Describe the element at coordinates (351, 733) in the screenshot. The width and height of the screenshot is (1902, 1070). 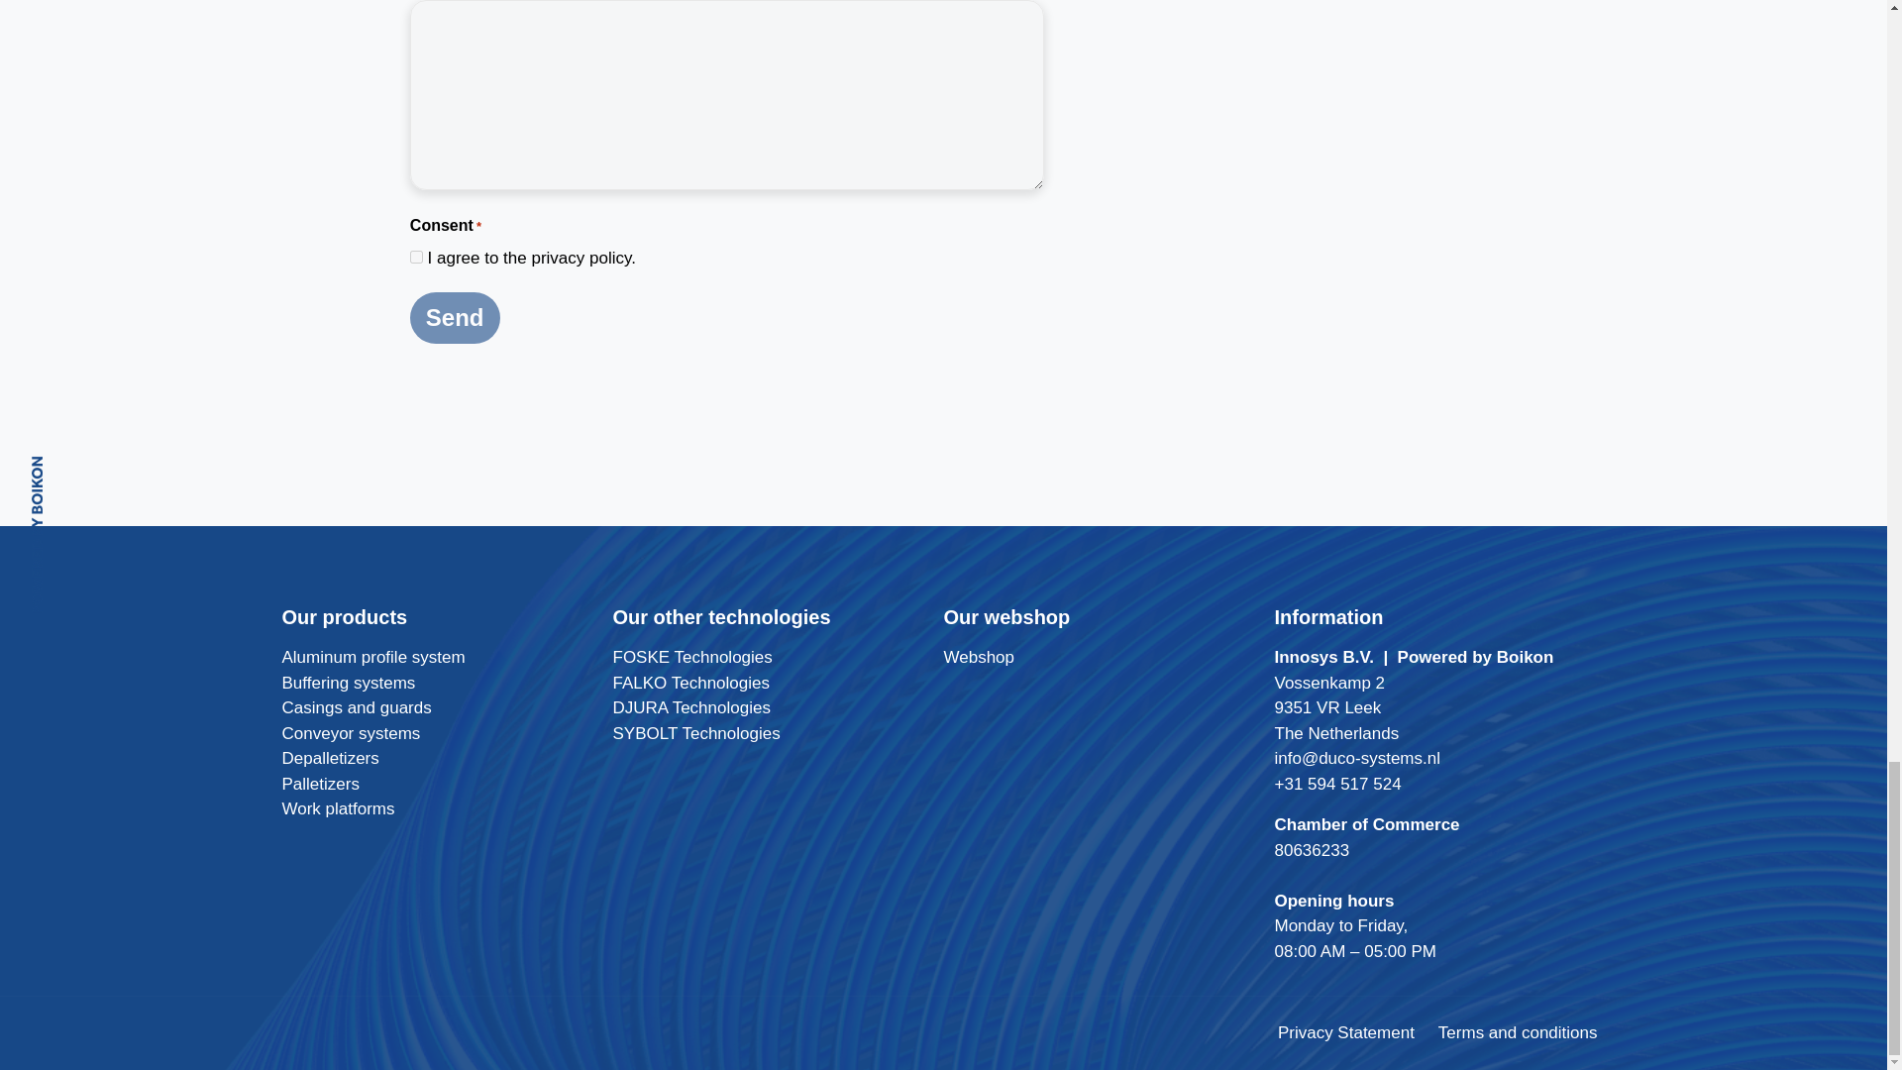
I see `Conveyor systems` at that location.